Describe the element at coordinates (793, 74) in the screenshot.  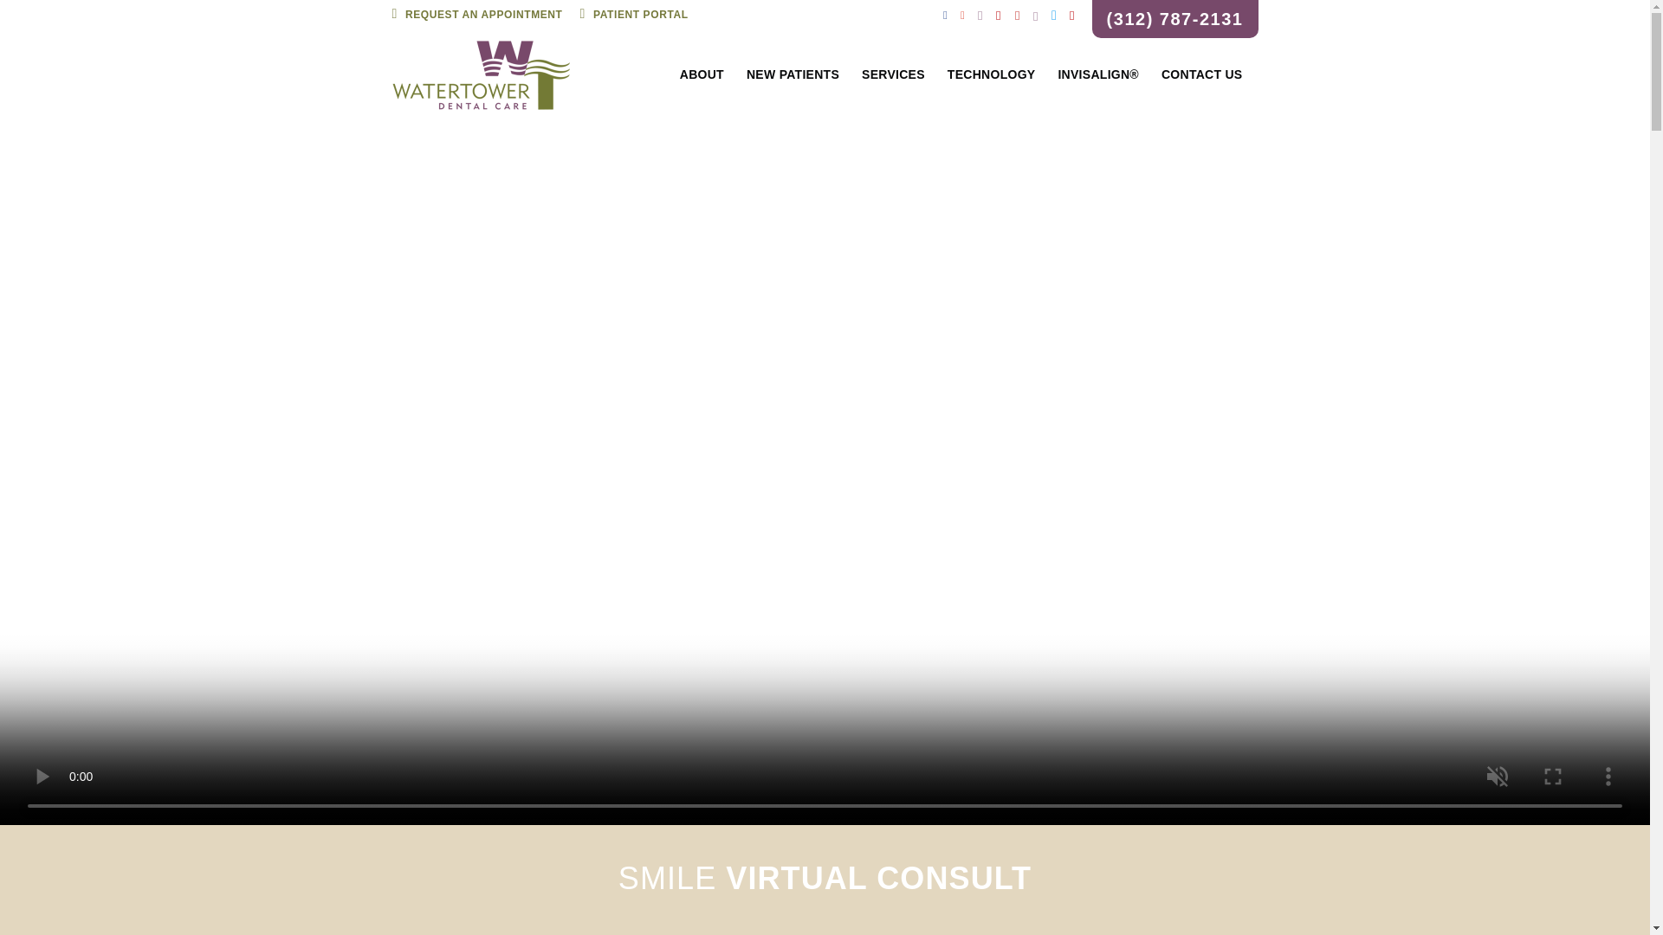
I see `NEW PATIENTS` at that location.